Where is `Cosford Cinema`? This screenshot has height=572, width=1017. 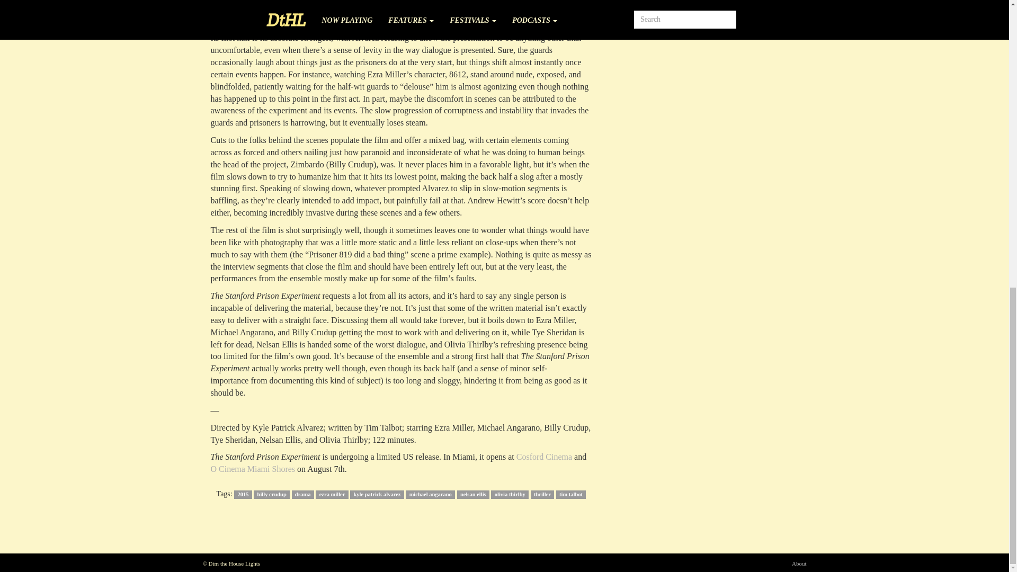 Cosford Cinema is located at coordinates (544, 457).